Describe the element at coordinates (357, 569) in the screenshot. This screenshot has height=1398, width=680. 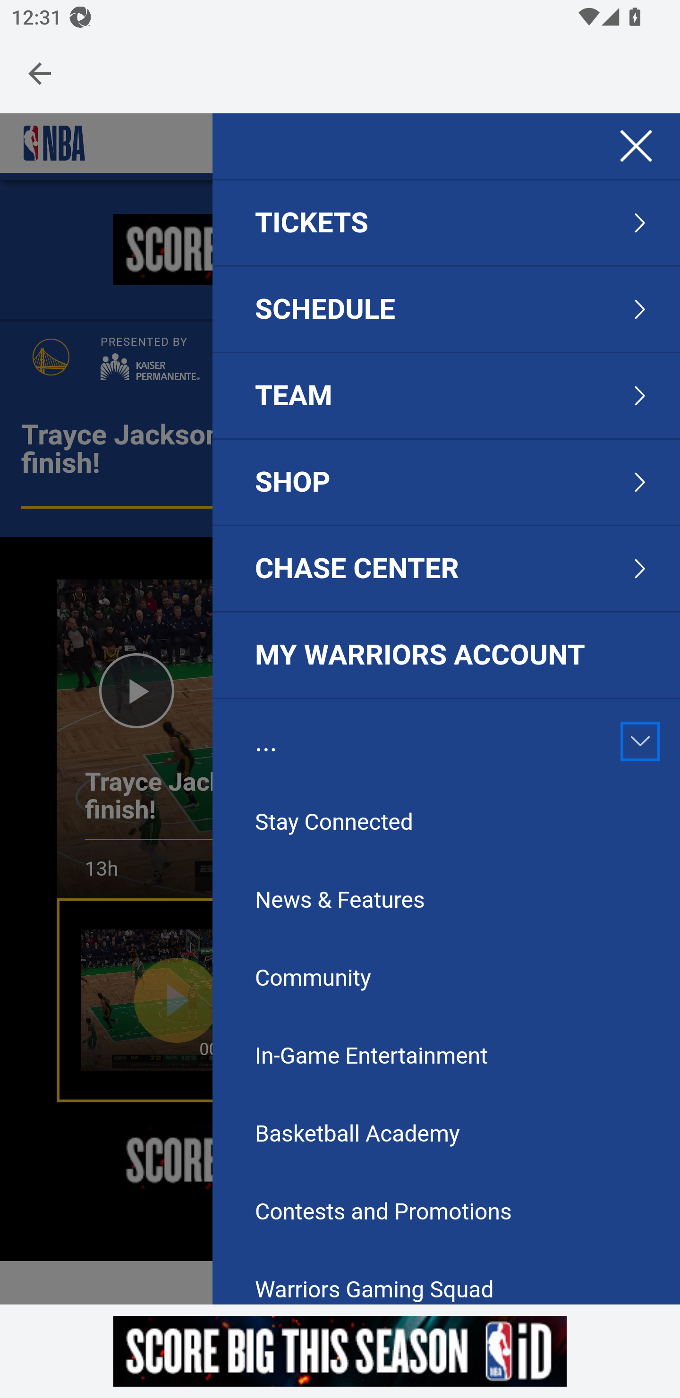
I see `CHASE CENTER` at that location.